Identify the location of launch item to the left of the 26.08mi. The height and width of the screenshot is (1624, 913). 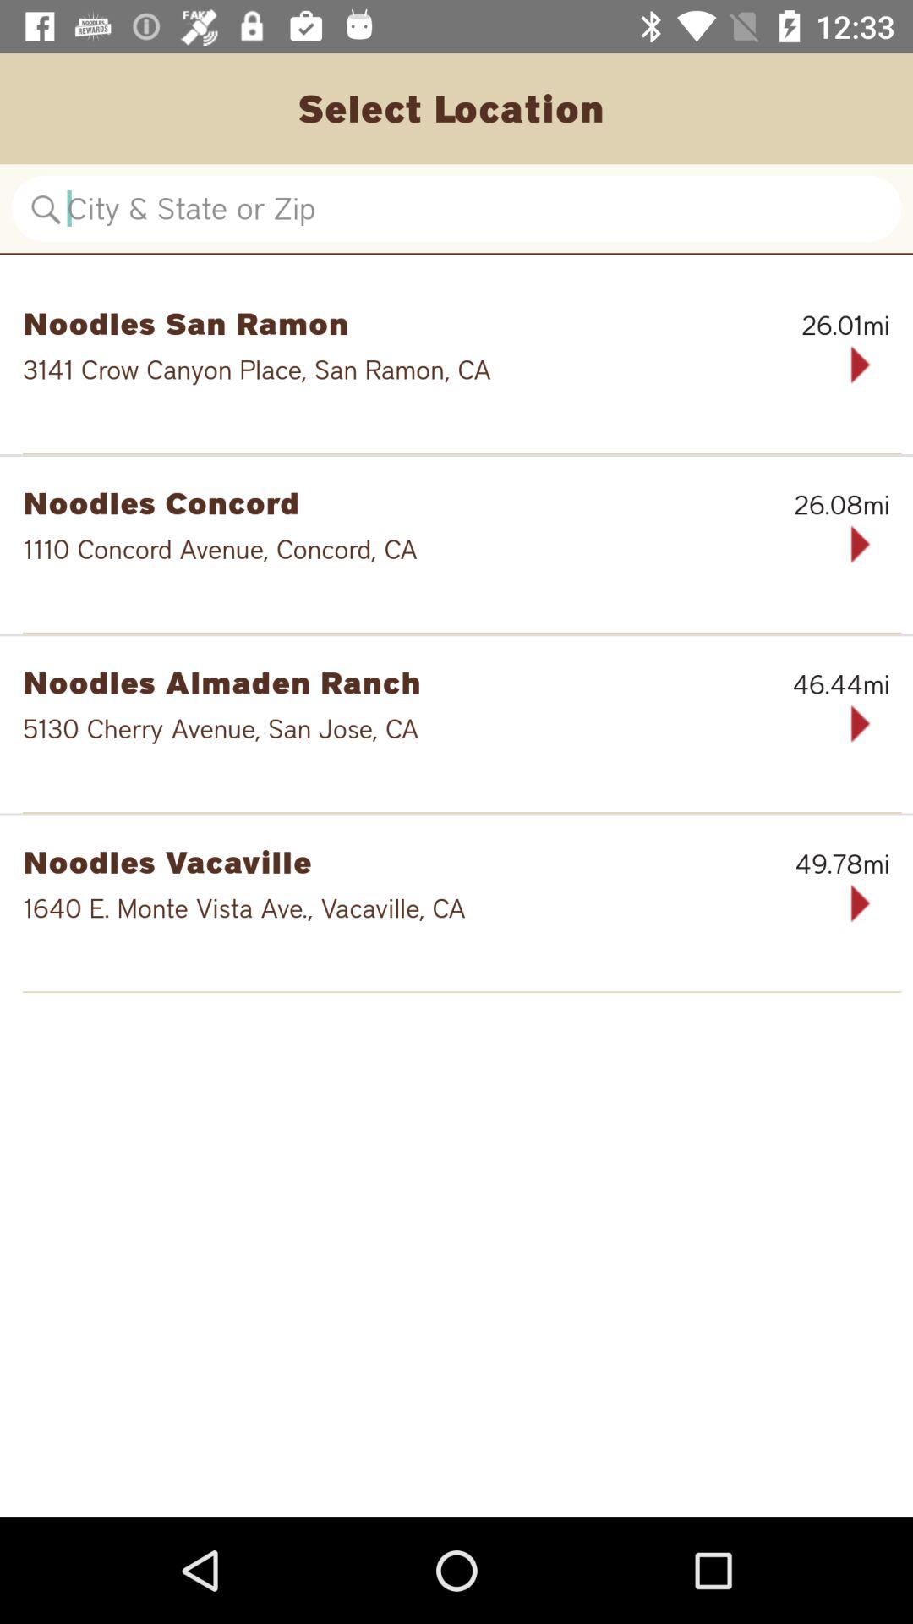
(369, 502).